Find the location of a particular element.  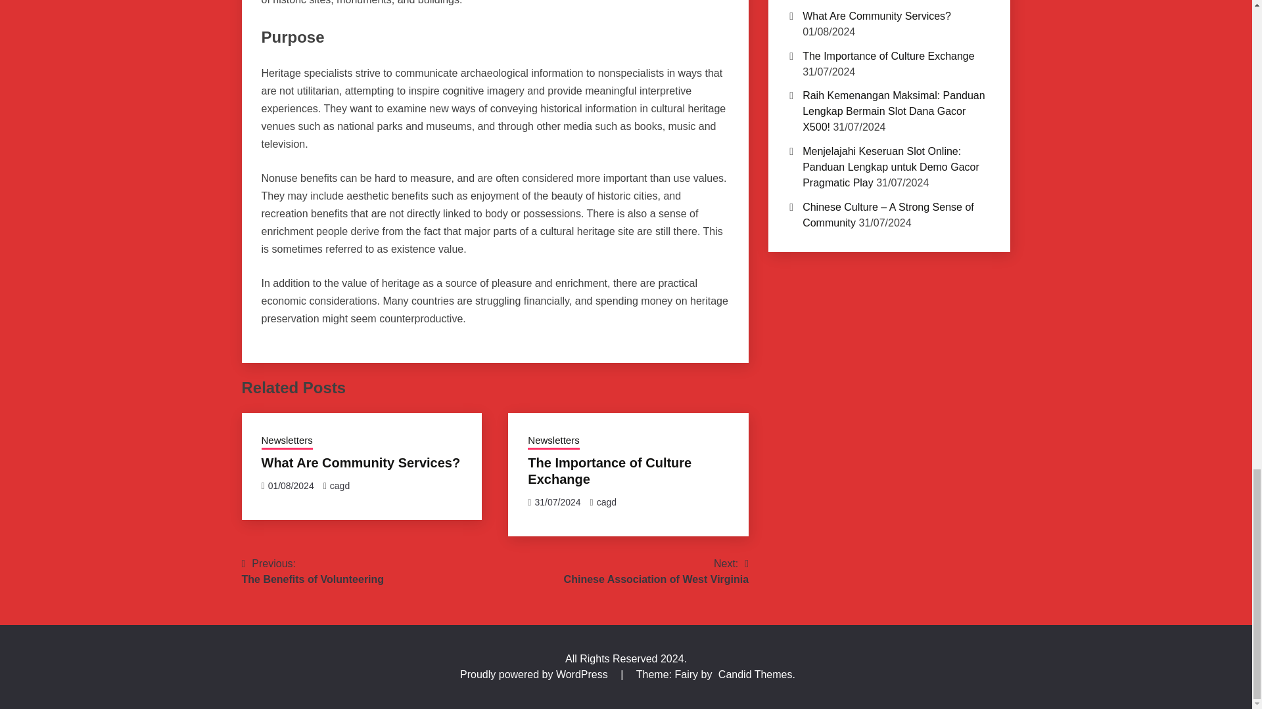

What Are Community Services? is located at coordinates (339, 486).